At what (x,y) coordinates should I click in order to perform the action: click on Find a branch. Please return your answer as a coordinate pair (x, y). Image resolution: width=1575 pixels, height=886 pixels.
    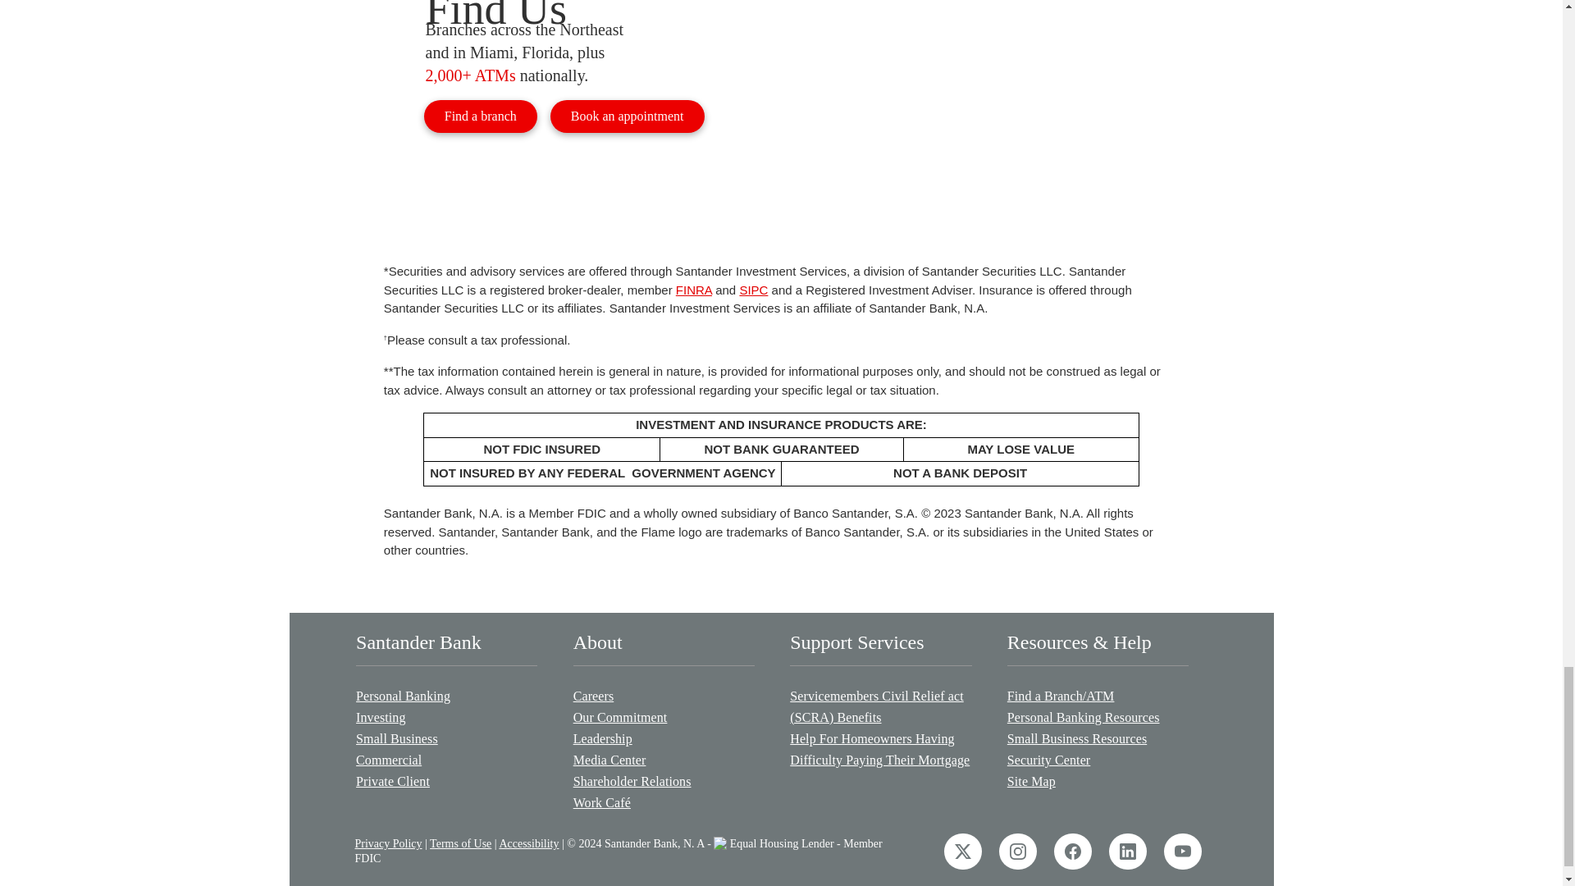
    Looking at the image, I should click on (480, 116).